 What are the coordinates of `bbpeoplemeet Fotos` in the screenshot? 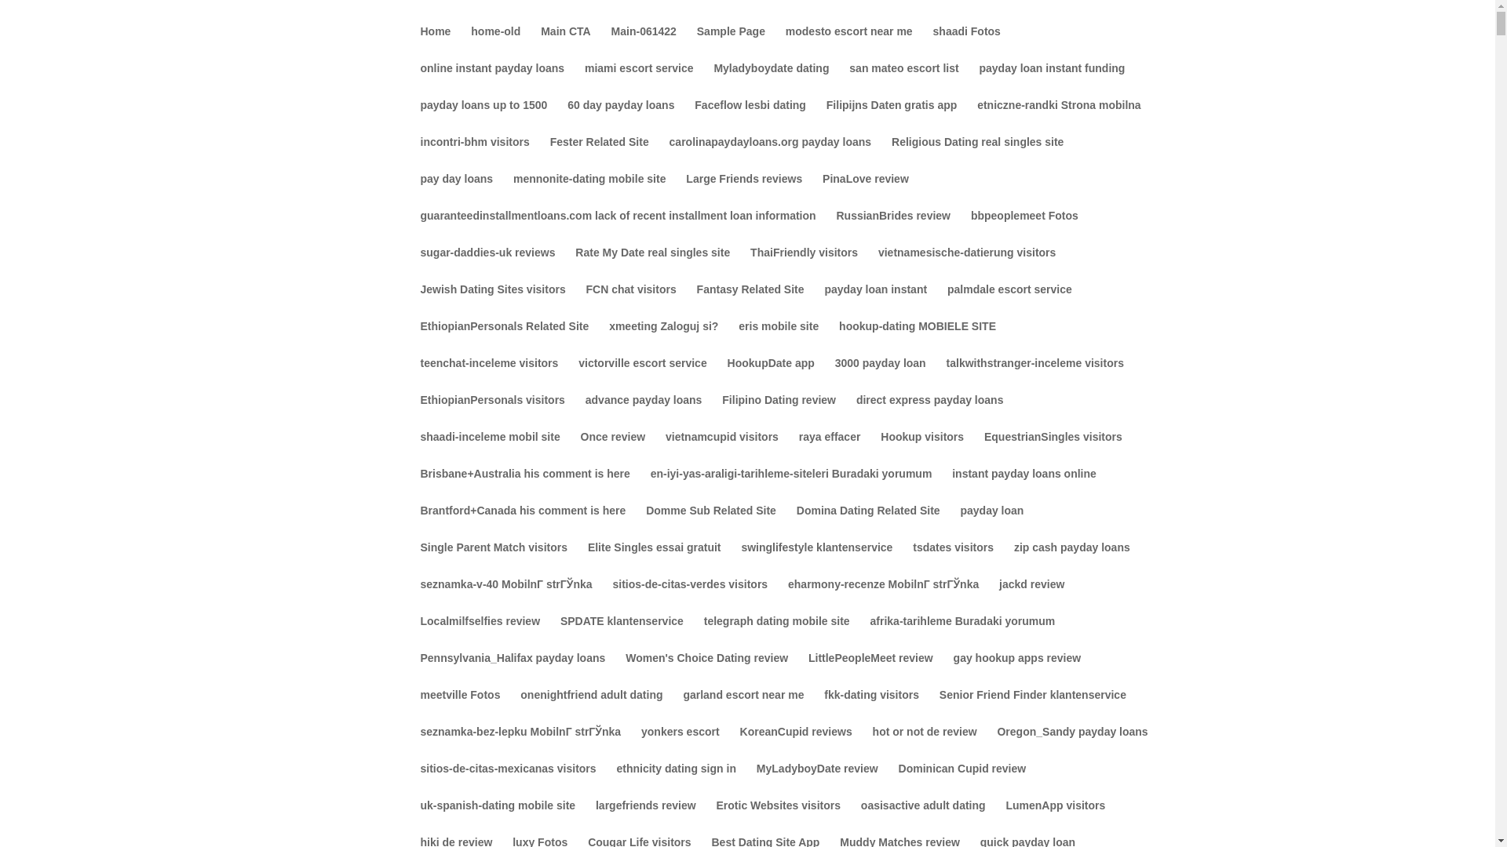 It's located at (1024, 228).